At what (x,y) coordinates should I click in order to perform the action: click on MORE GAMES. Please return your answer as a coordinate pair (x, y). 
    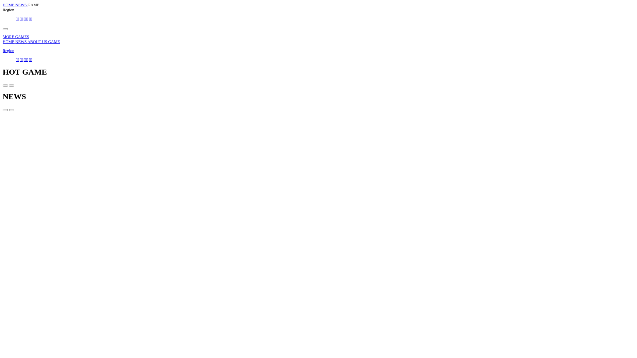
    Looking at the image, I should click on (16, 37).